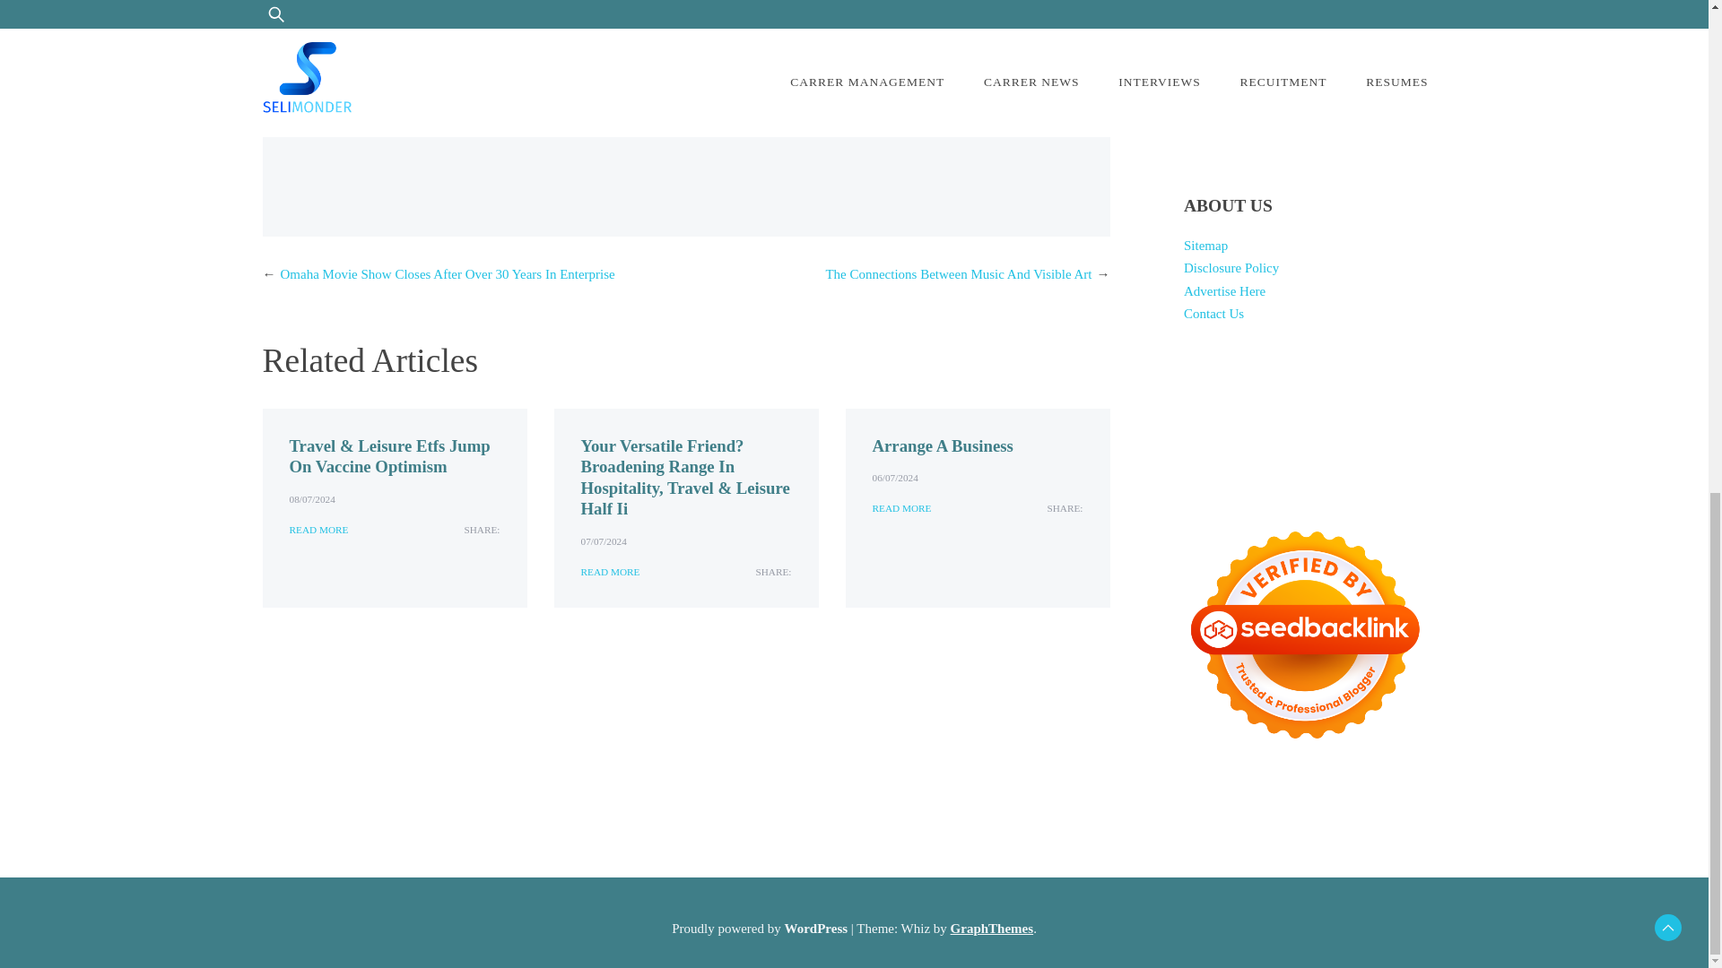 The width and height of the screenshot is (1722, 968). What do you see at coordinates (1304, 635) in the screenshot?
I see `Seedbacklink` at bounding box center [1304, 635].